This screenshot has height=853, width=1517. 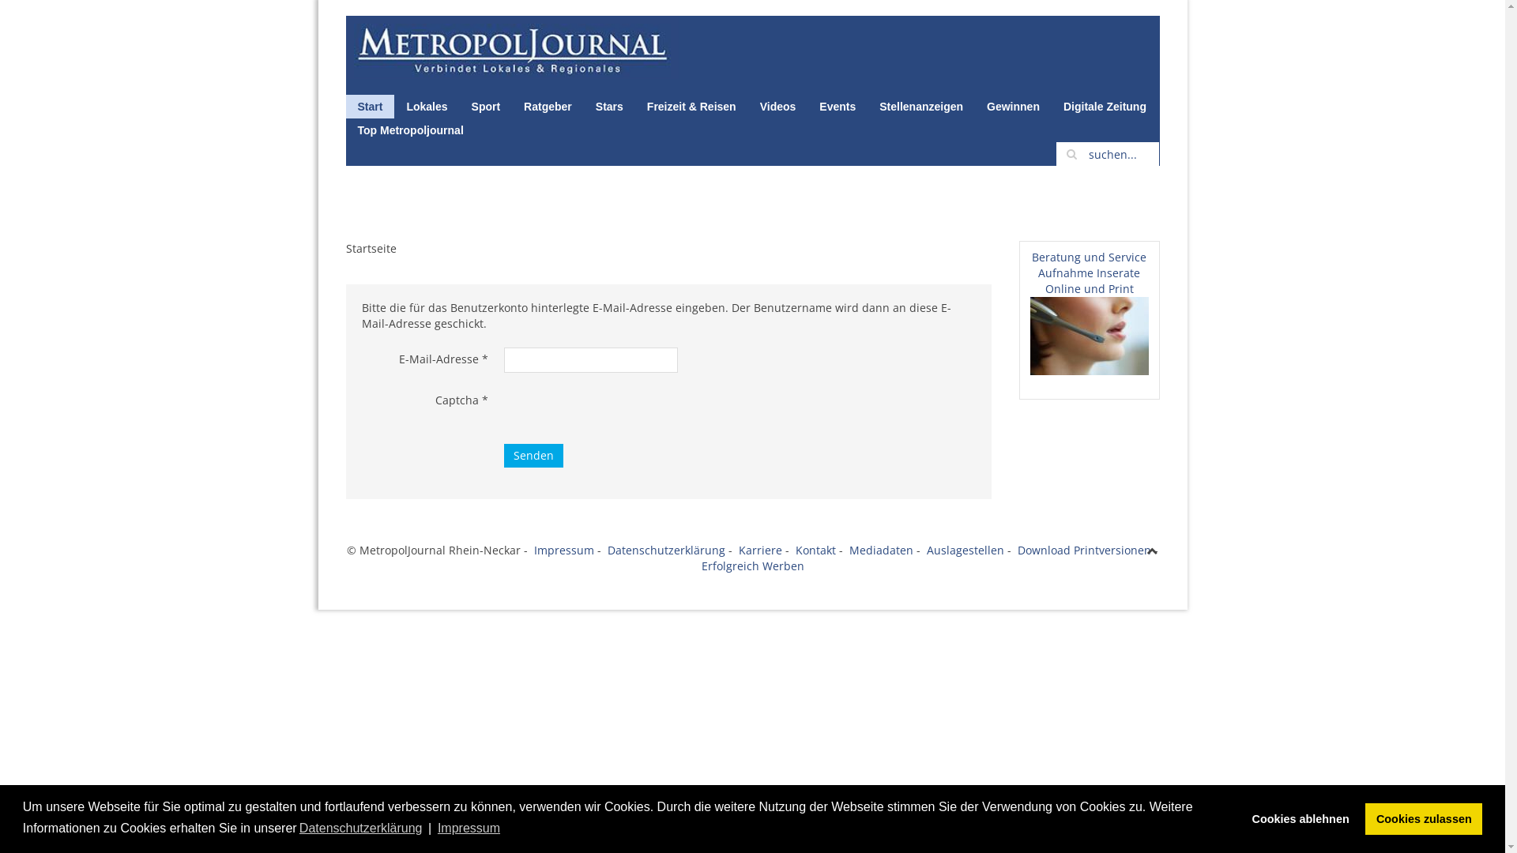 I want to click on Download Printversionen, so click(x=1084, y=550).